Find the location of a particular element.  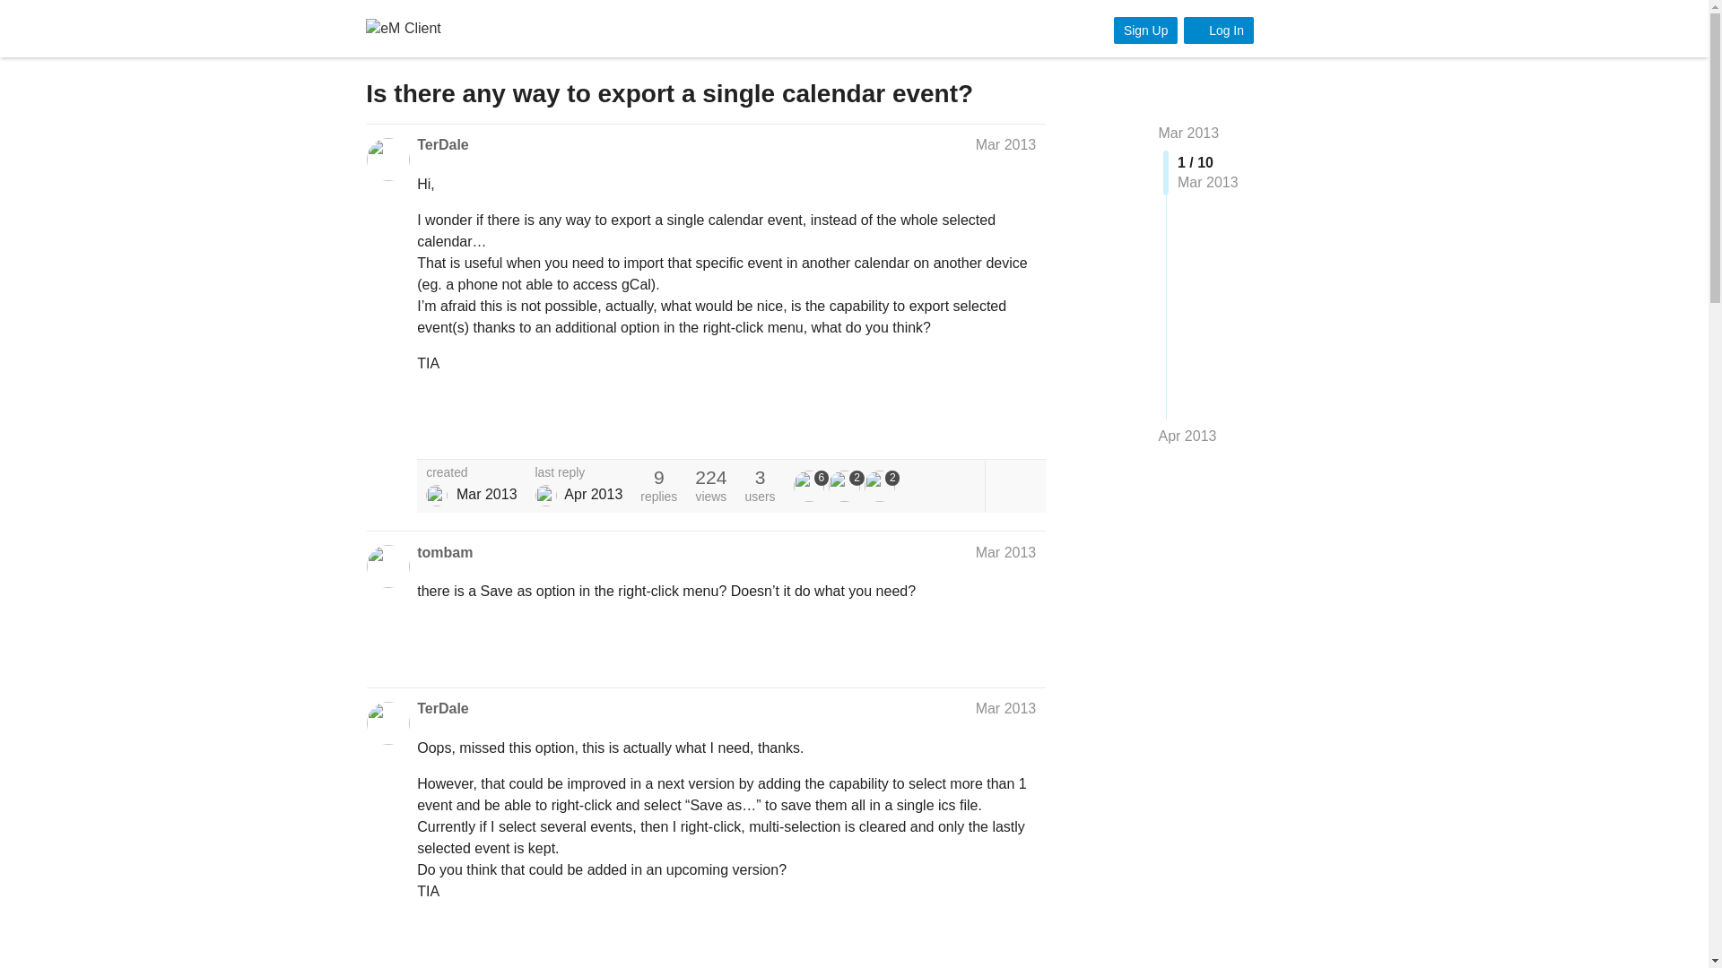

Mar 2013 is located at coordinates (1189, 133).